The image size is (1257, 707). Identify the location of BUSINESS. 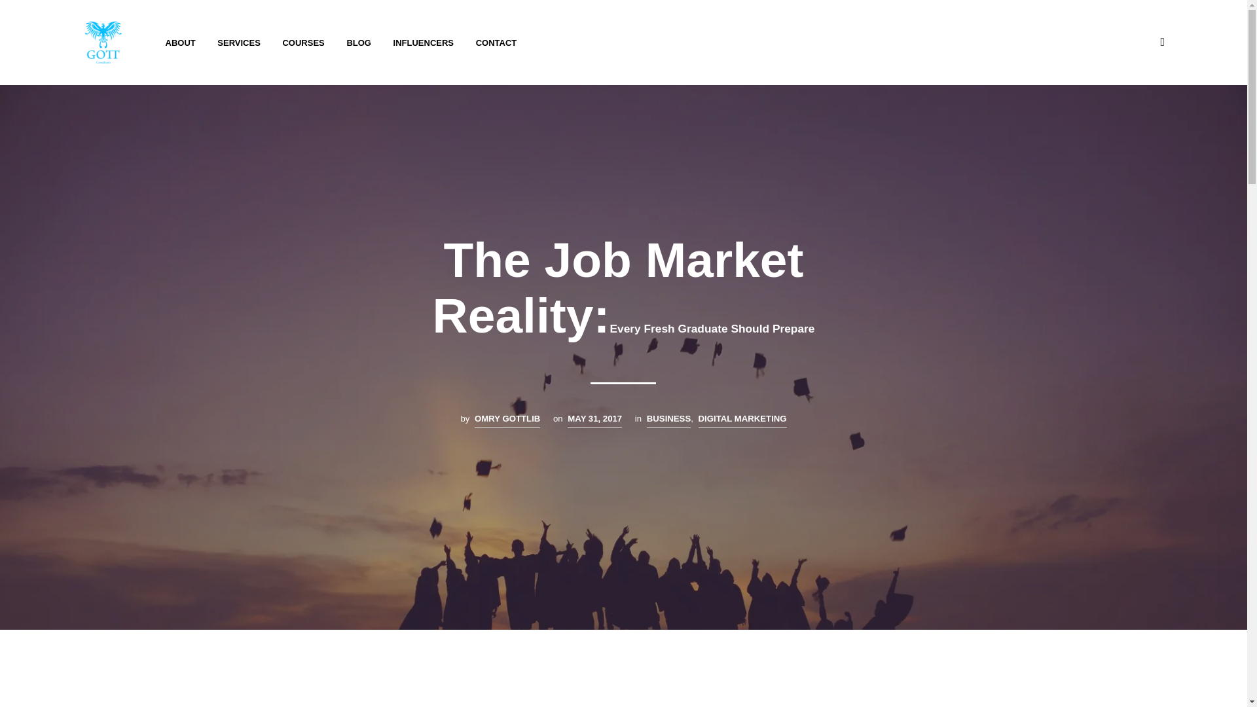
(668, 420).